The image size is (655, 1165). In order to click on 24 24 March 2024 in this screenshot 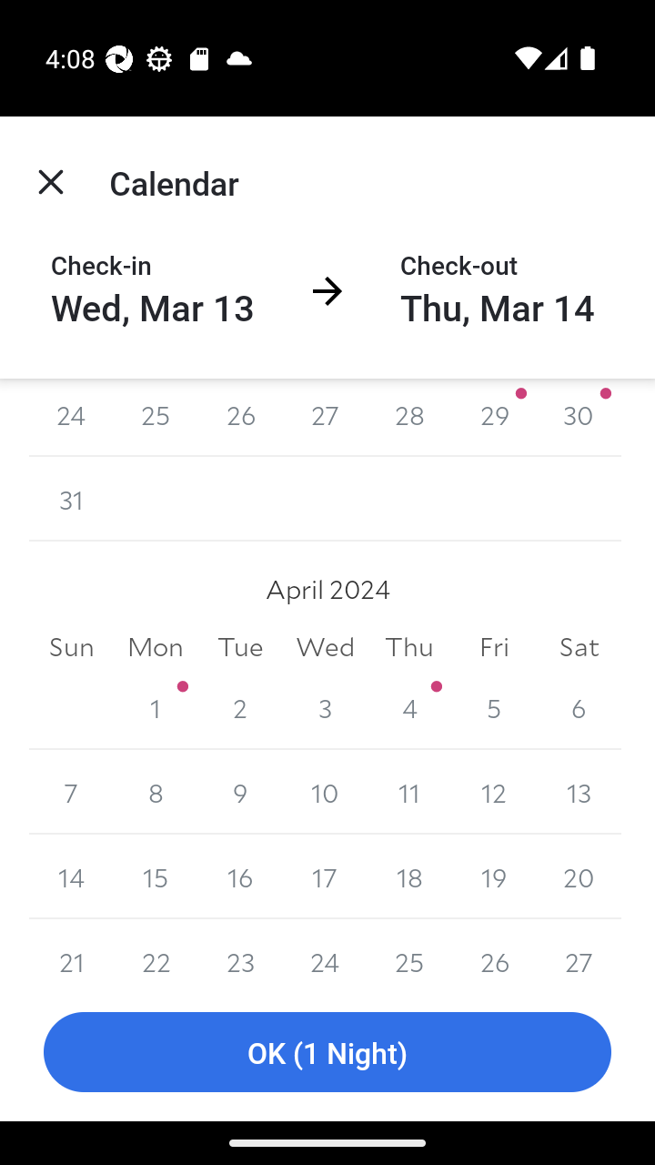, I will do `click(71, 417)`.